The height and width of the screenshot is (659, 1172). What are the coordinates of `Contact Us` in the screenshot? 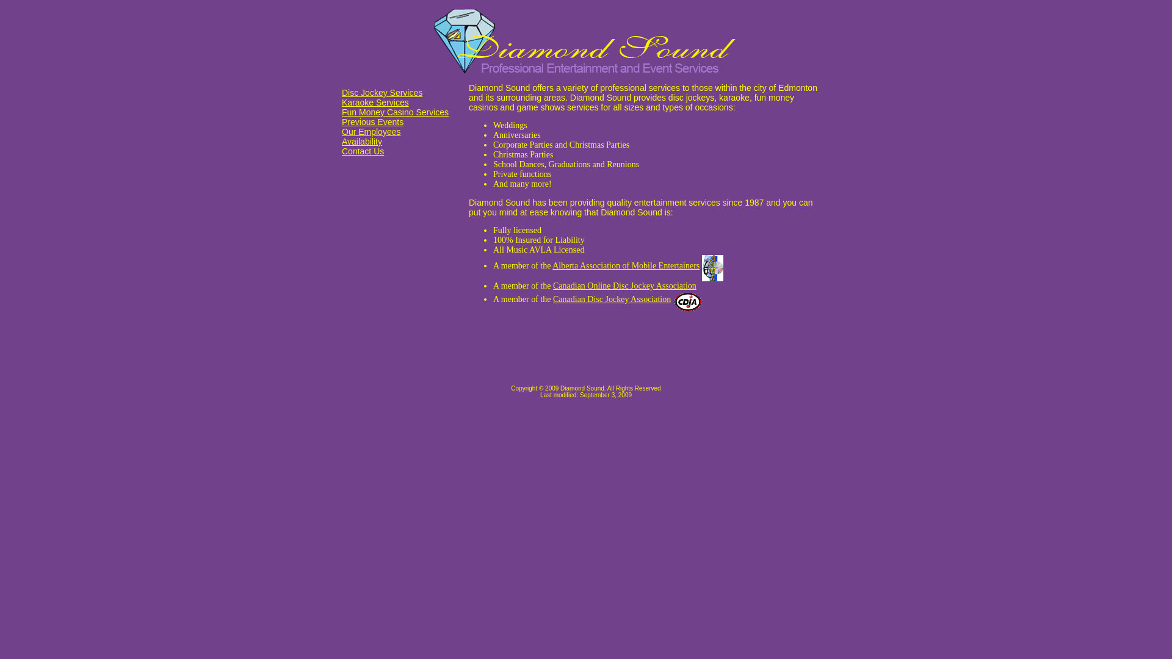 It's located at (363, 151).